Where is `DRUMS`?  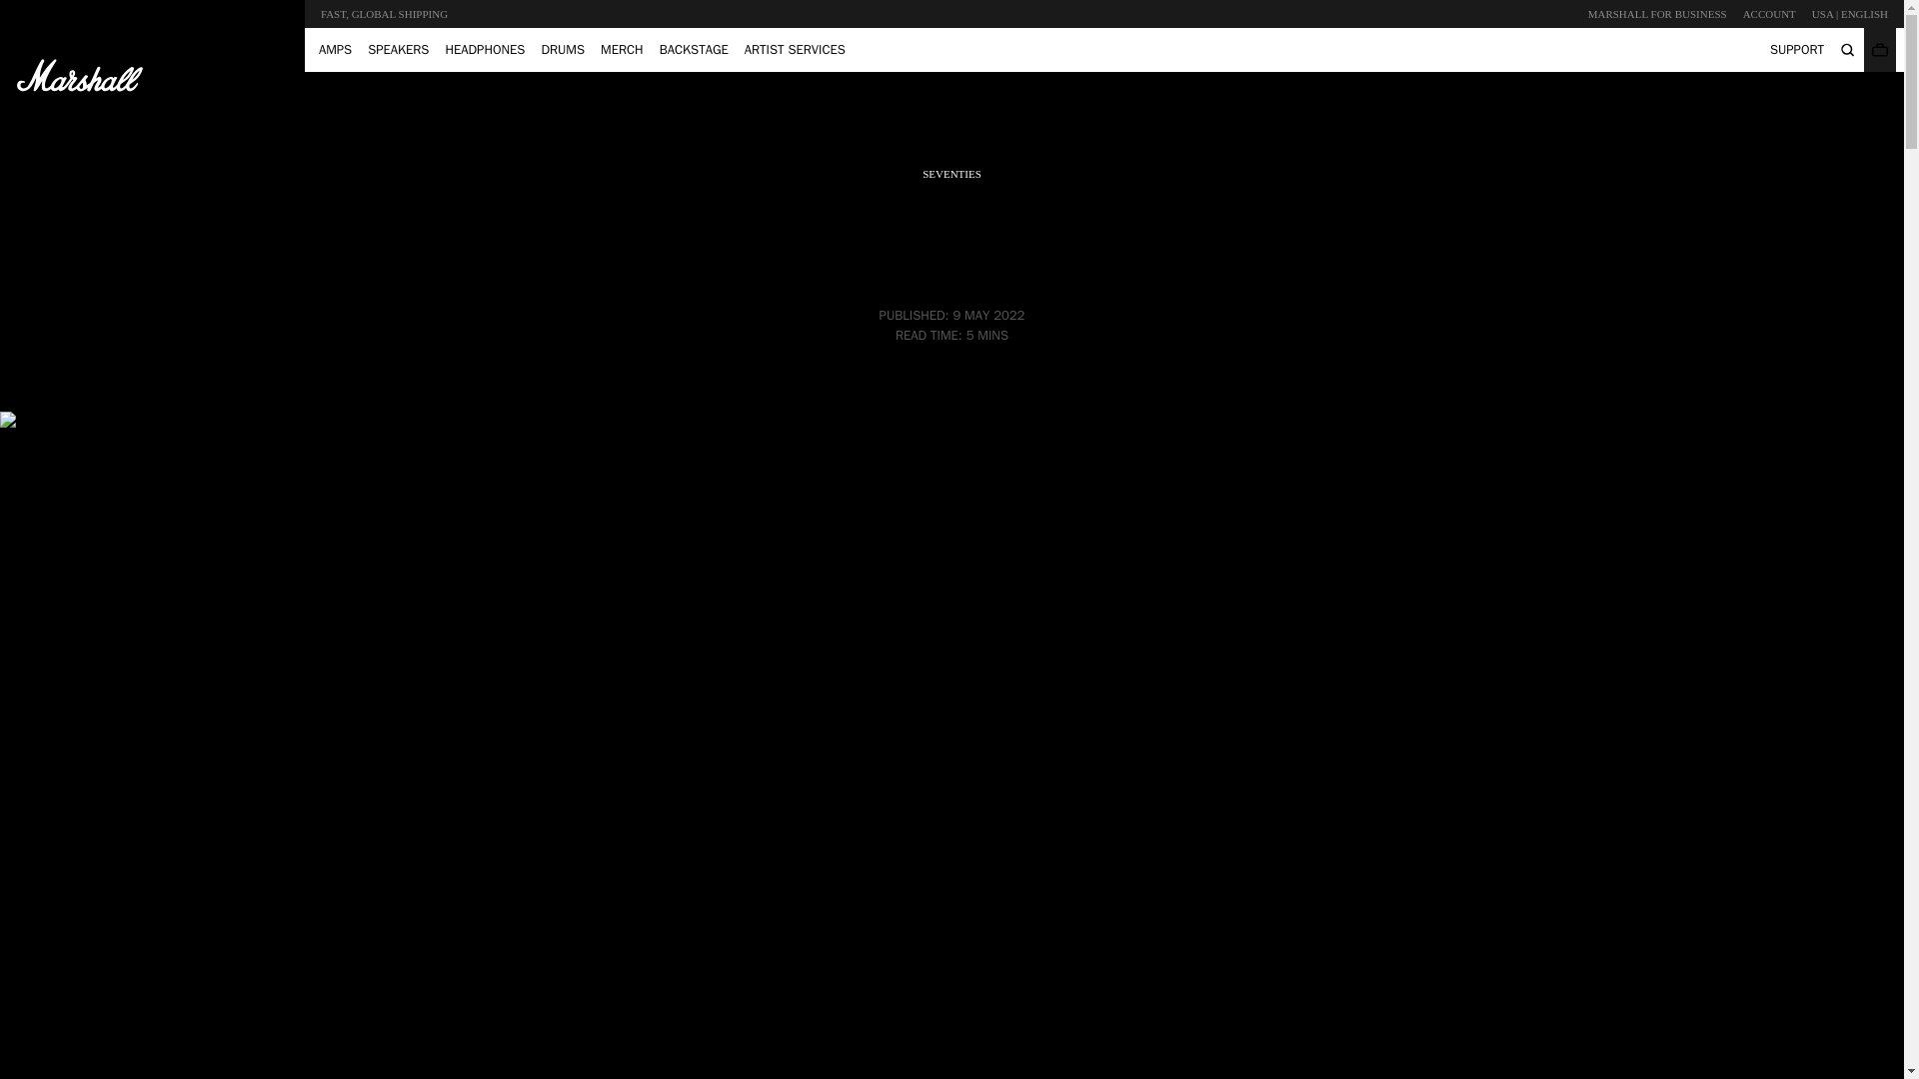
DRUMS is located at coordinates (563, 49).